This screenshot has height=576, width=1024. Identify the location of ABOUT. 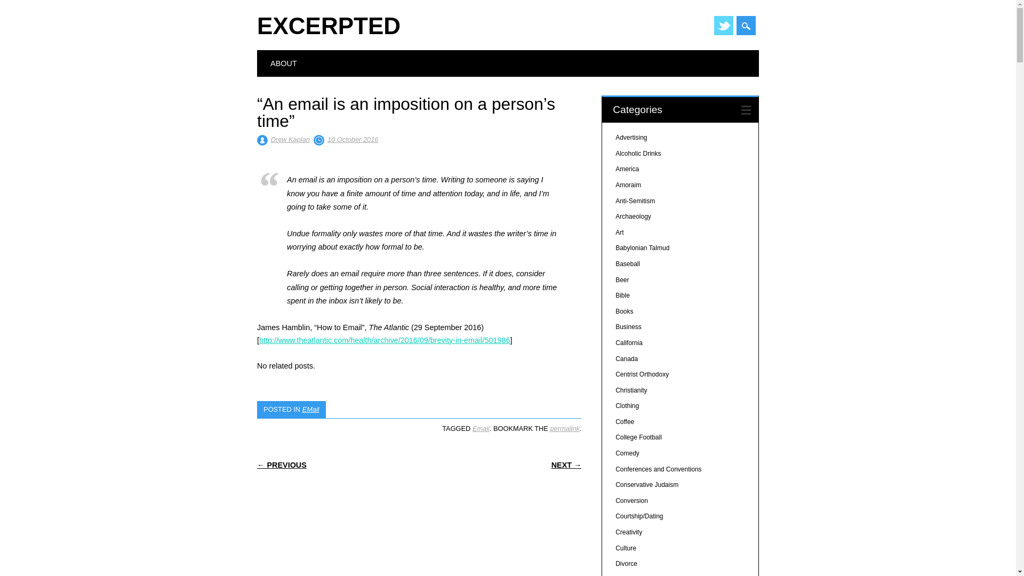
(283, 63).